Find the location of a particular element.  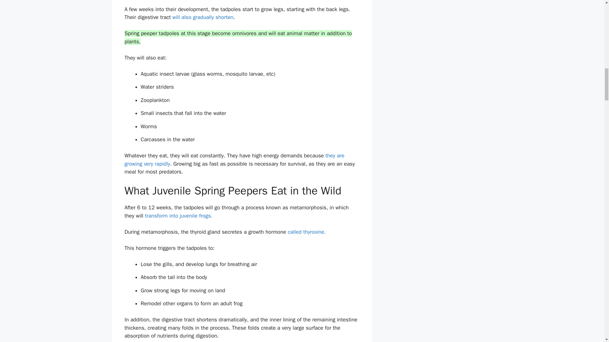

 called thyroxine. is located at coordinates (306, 232).